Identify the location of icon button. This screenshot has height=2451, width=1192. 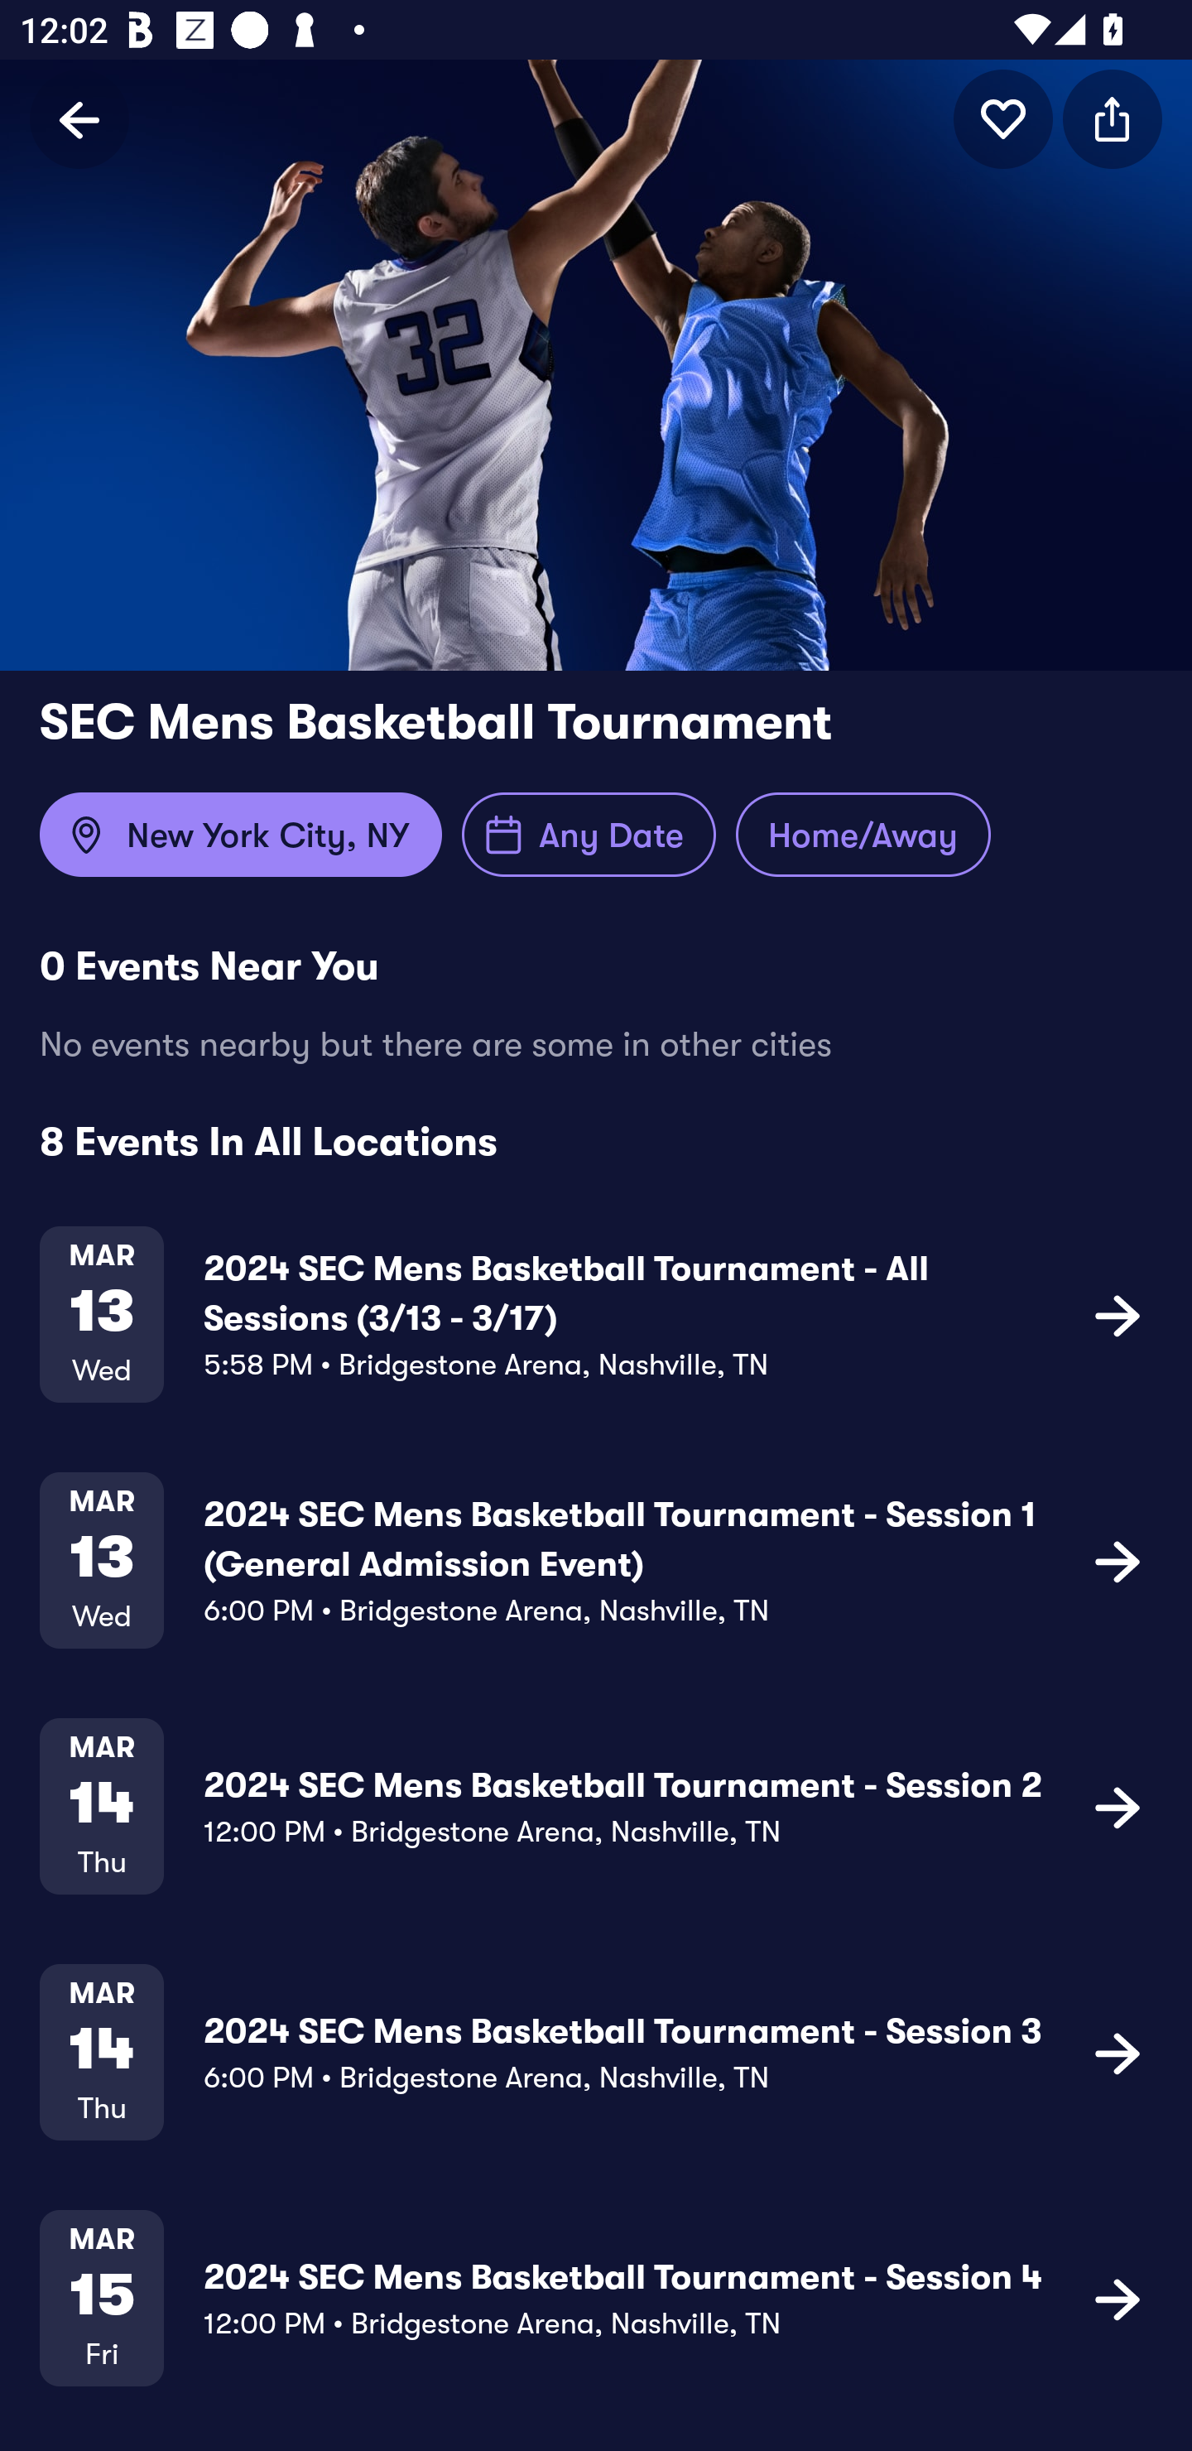
(1117, 1315).